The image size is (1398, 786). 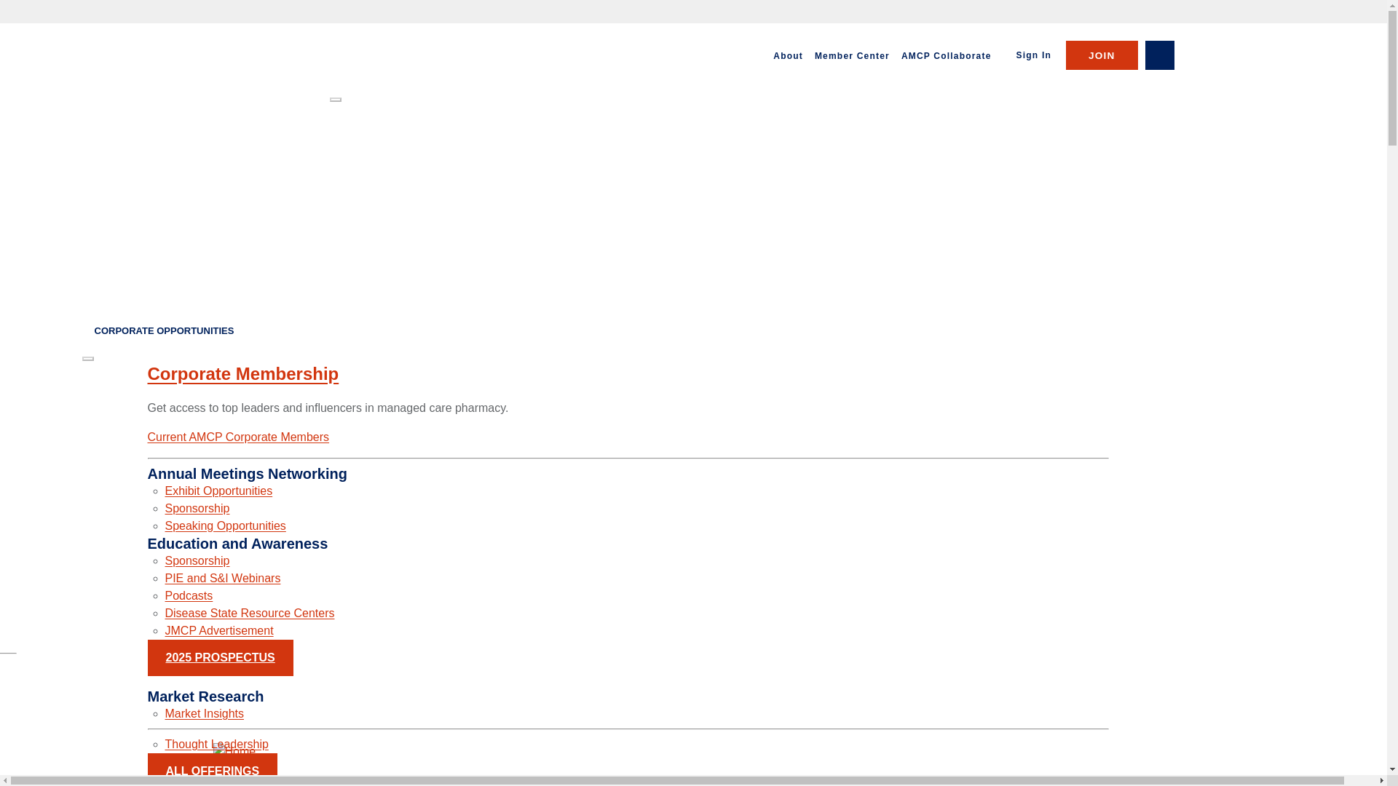 What do you see at coordinates (947, 56) in the screenshot?
I see `AMCP Collaborate` at bounding box center [947, 56].